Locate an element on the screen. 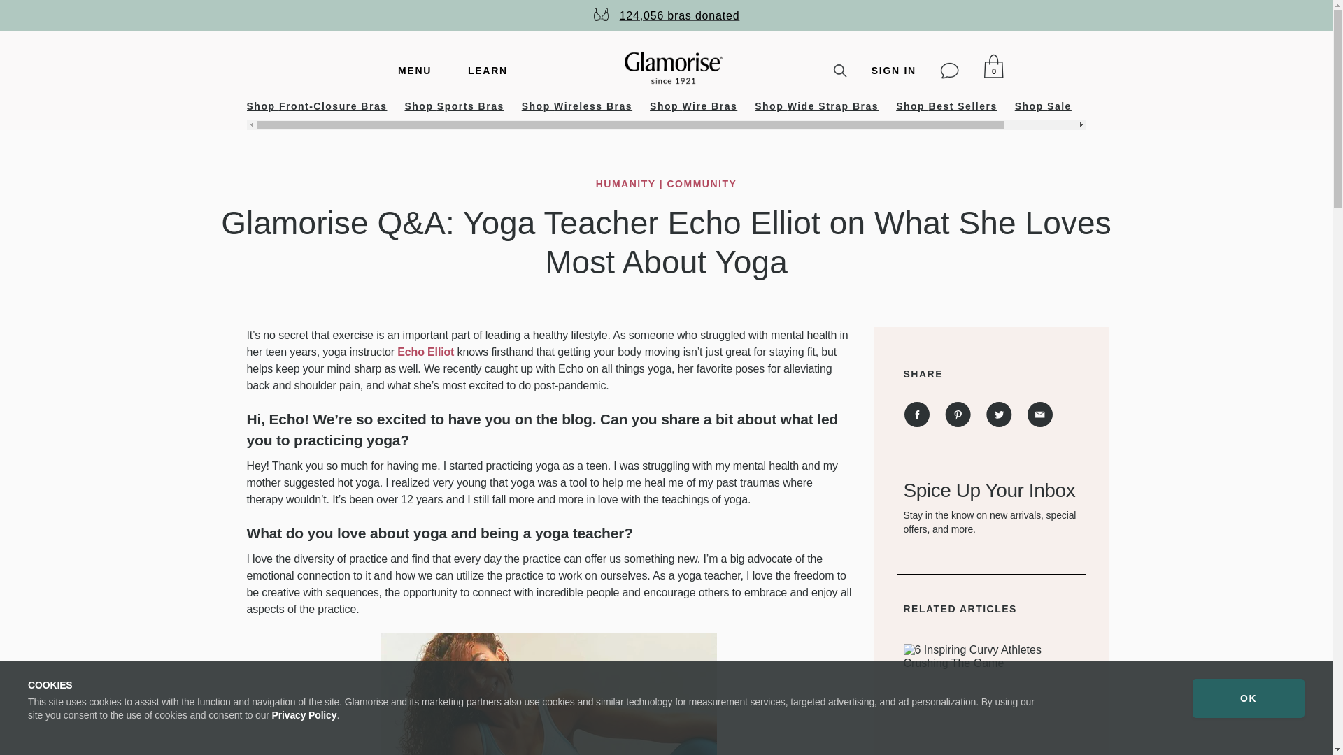 The image size is (1343, 755). 124,056 bras donated is located at coordinates (666, 15).